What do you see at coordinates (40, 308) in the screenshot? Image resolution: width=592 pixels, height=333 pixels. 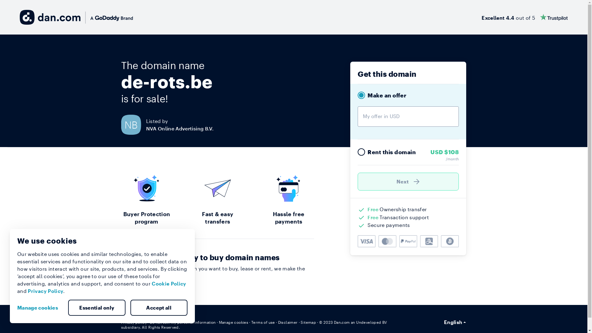 I see `Manage cookies` at bounding box center [40, 308].